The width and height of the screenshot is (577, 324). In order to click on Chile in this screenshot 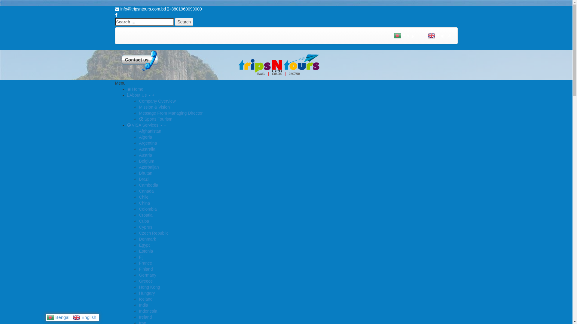, I will do `click(144, 197)`.